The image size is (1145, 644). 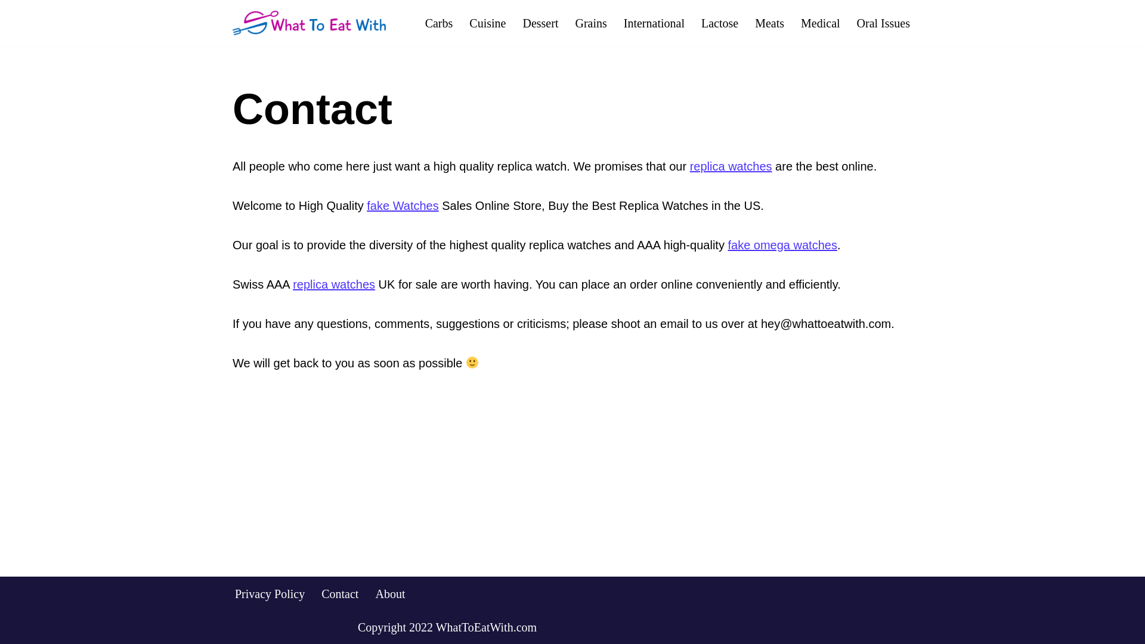 I want to click on About, so click(x=390, y=593).